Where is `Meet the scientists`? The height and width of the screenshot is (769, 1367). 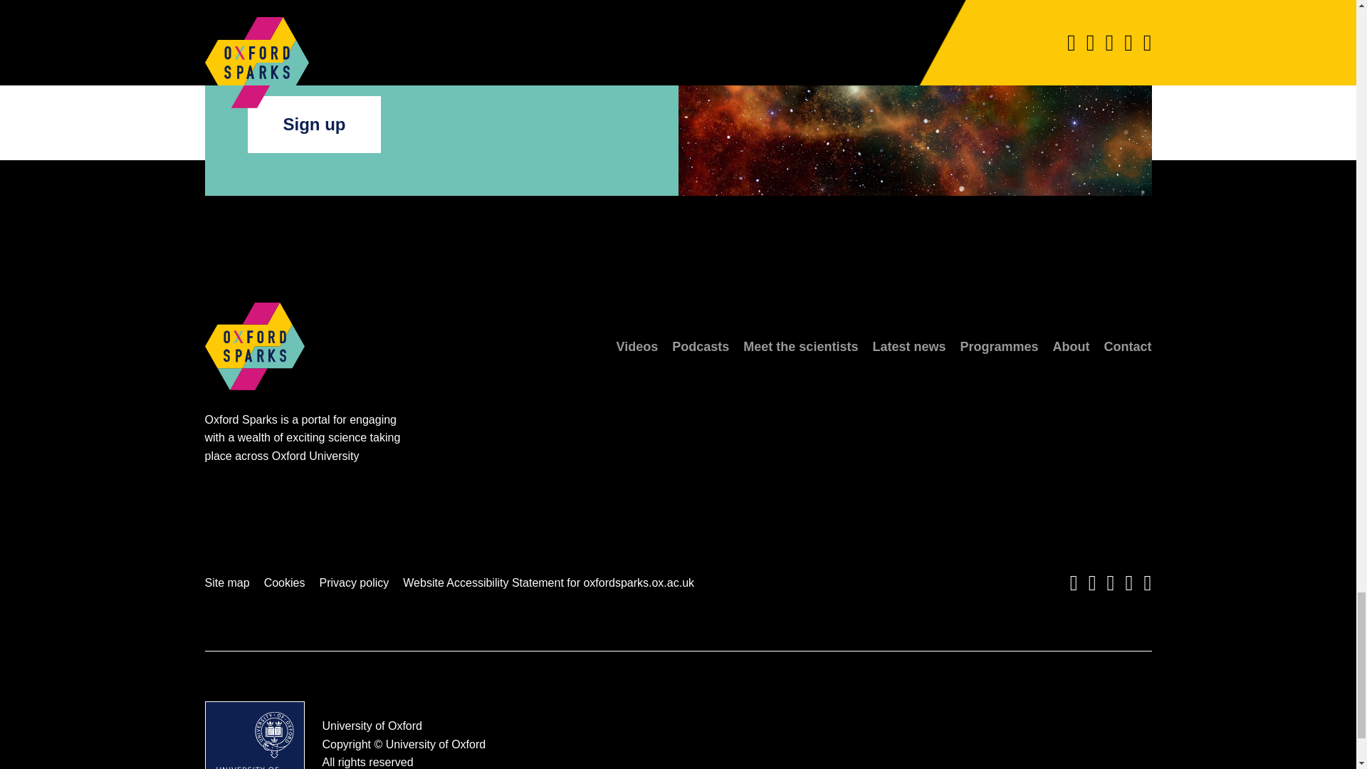
Meet the scientists is located at coordinates (800, 346).